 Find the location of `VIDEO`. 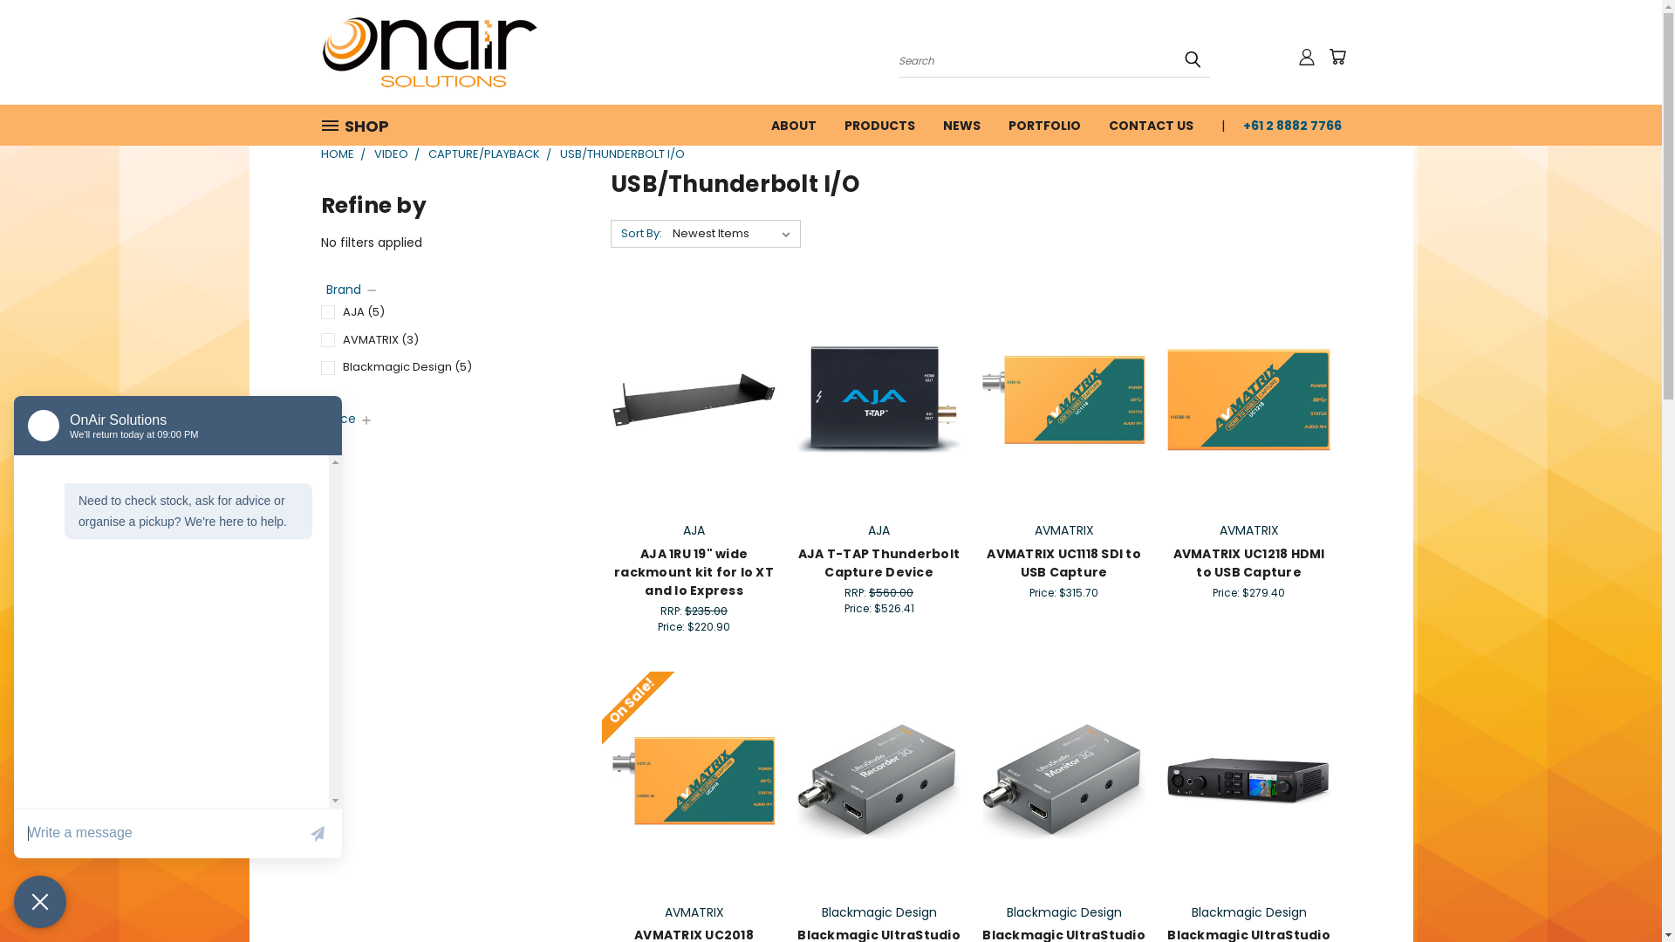

VIDEO is located at coordinates (391, 154).